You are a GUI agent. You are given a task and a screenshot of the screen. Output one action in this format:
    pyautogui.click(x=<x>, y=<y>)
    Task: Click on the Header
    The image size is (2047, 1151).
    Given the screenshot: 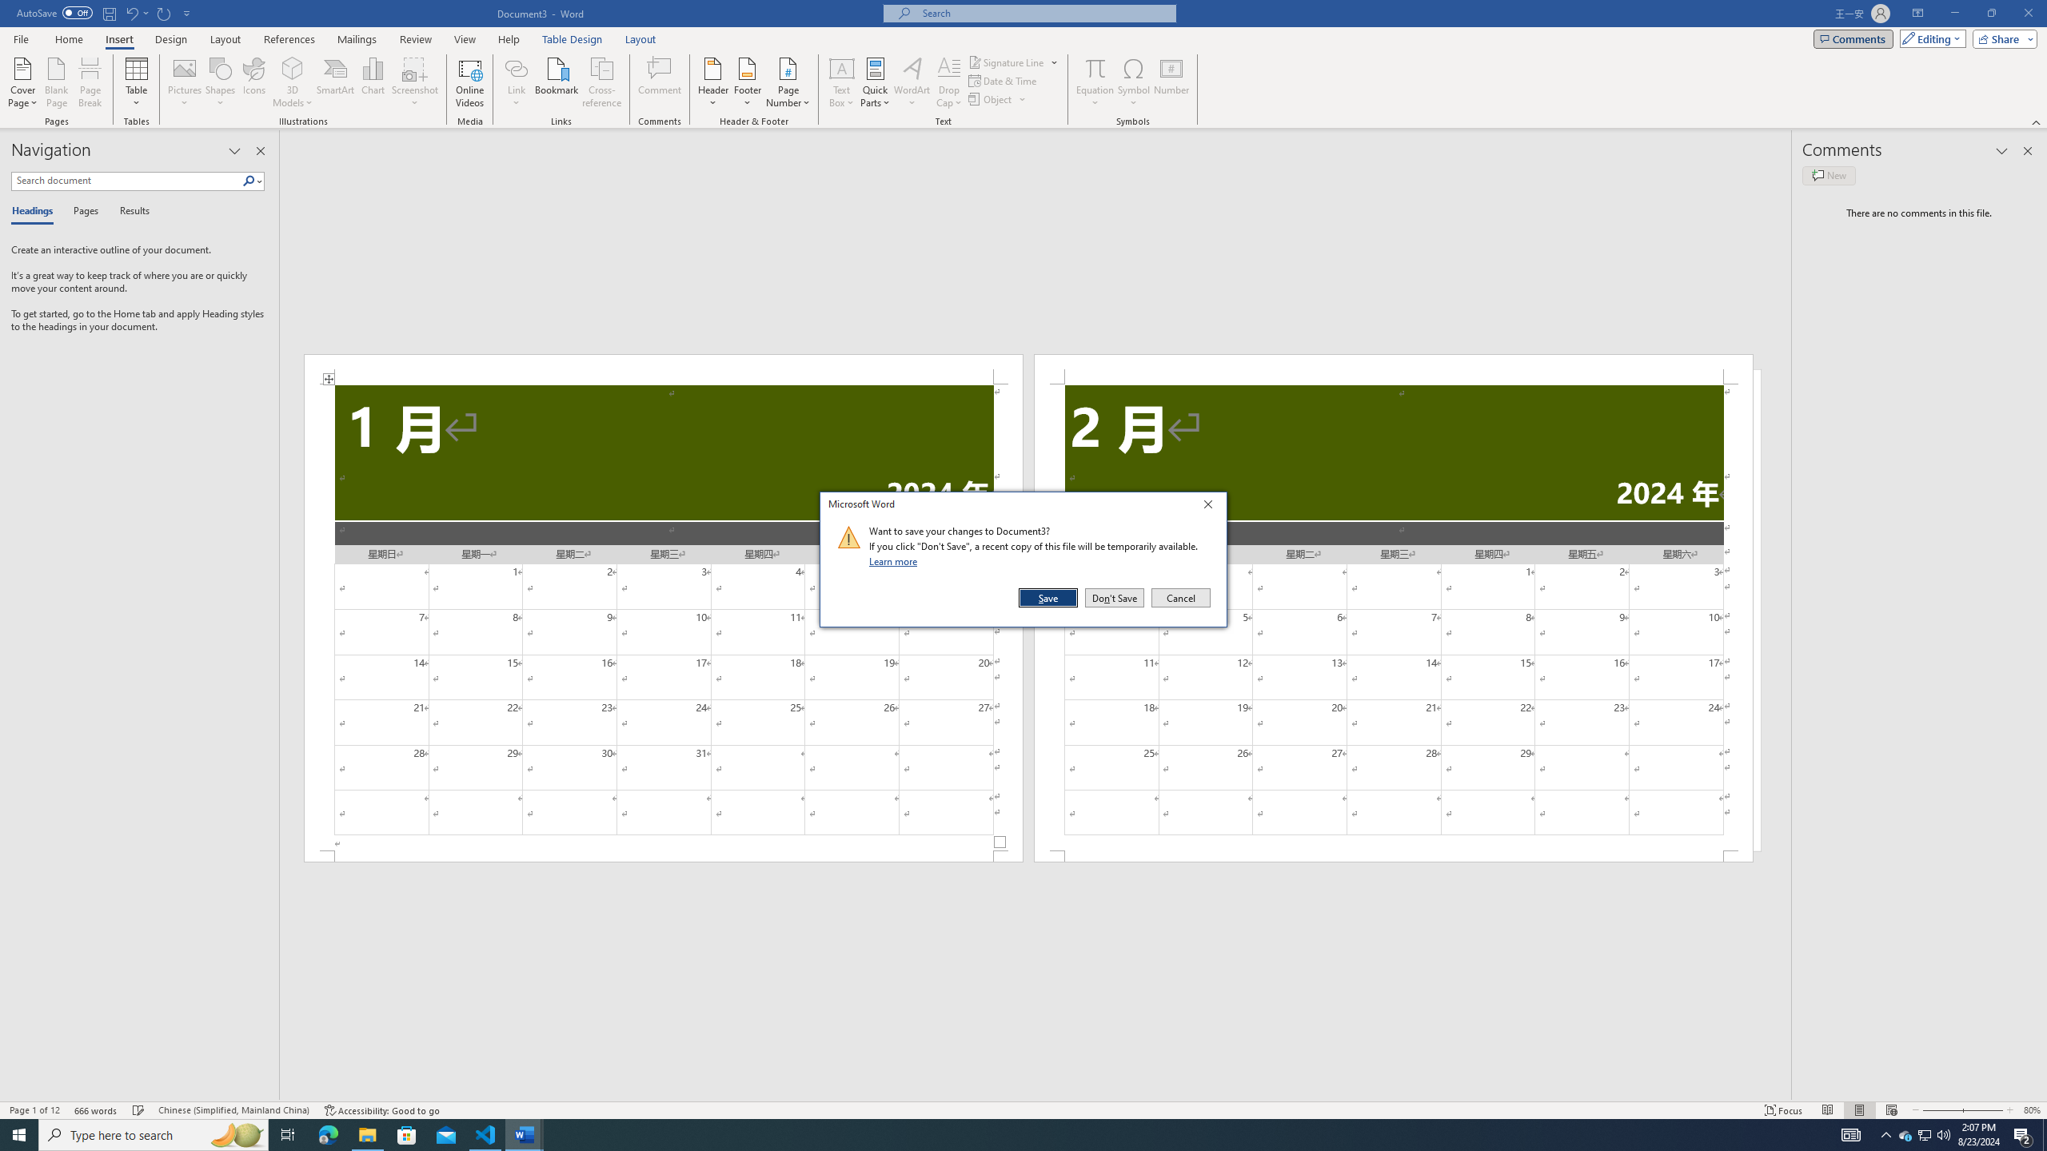 What is the action you would take?
    pyautogui.click(x=713, y=82)
    